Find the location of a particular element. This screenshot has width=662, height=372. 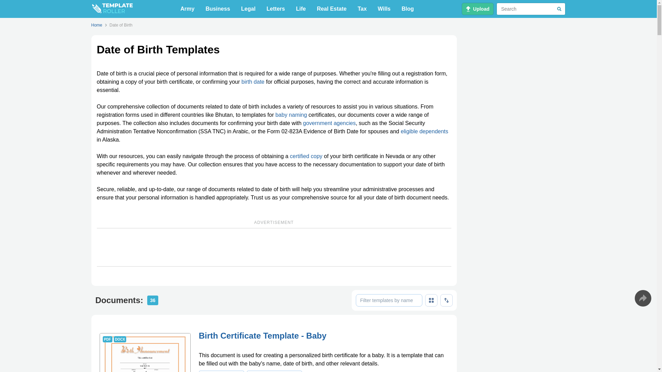

Upload and edit your pdf online is located at coordinates (478, 9).